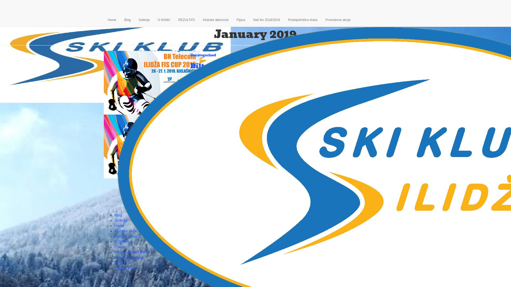 The width and height of the screenshot is (511, 287). Describe the element at coordinates (122, 242) in the screenshot. I see `O NAMA` at that location.